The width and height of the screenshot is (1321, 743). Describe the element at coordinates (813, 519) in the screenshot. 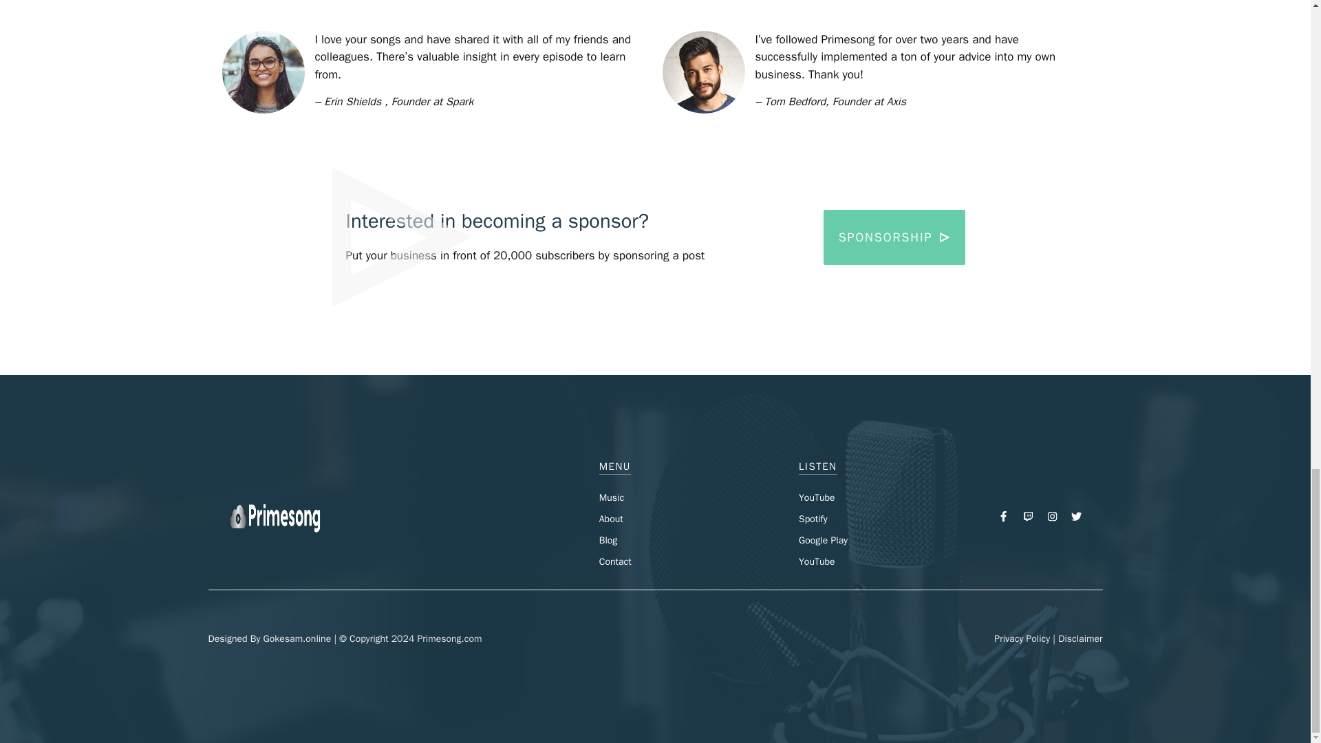

I see `Spotify` at that location.